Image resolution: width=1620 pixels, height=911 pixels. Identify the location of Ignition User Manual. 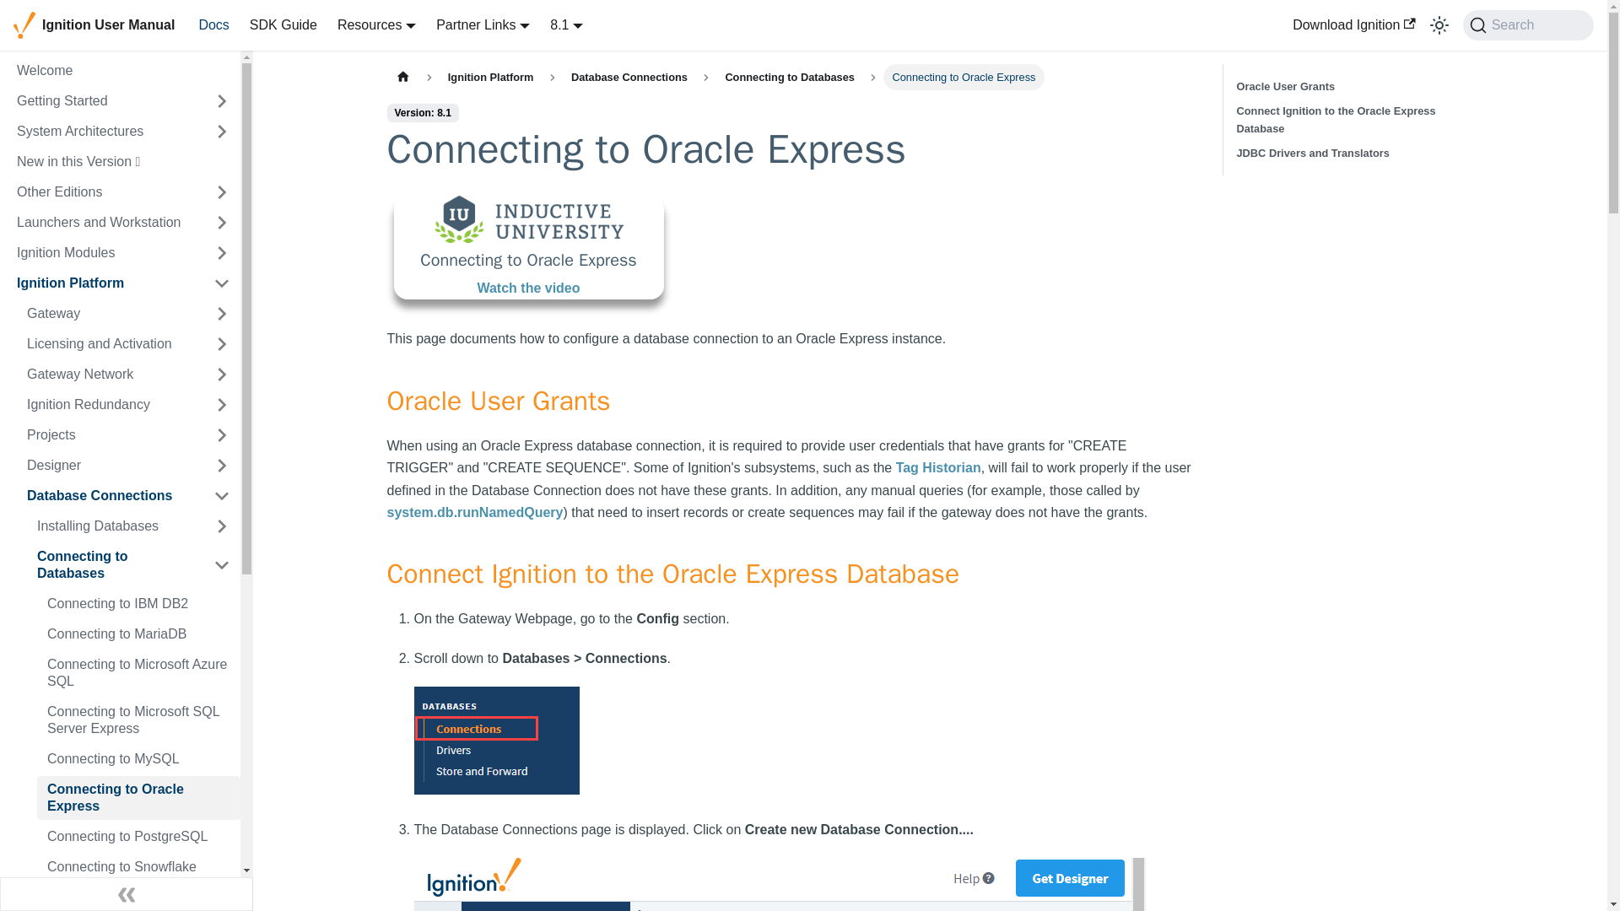
(94, 25).